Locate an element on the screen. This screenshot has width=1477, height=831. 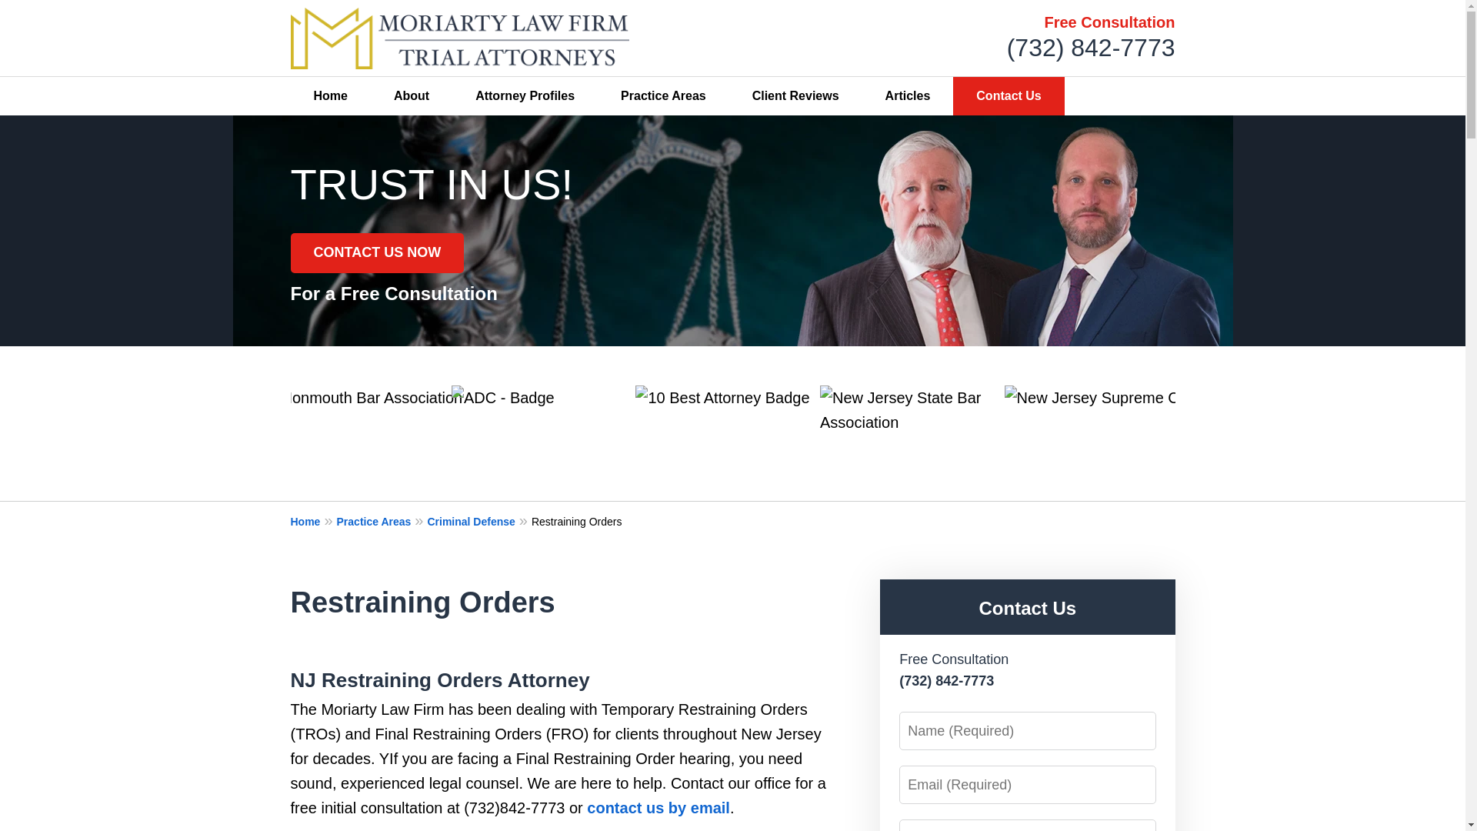
Attorney Profiles is located at coordinates (525, 96).